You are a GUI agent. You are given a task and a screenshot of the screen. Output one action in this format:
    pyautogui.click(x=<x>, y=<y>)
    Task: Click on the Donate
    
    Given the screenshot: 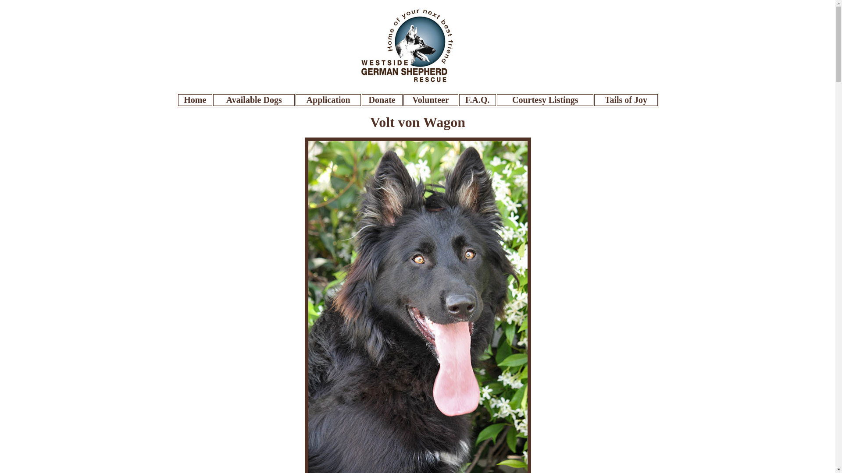 What is the action you would take?
    pyautogui.click(x=382, y=100)
    